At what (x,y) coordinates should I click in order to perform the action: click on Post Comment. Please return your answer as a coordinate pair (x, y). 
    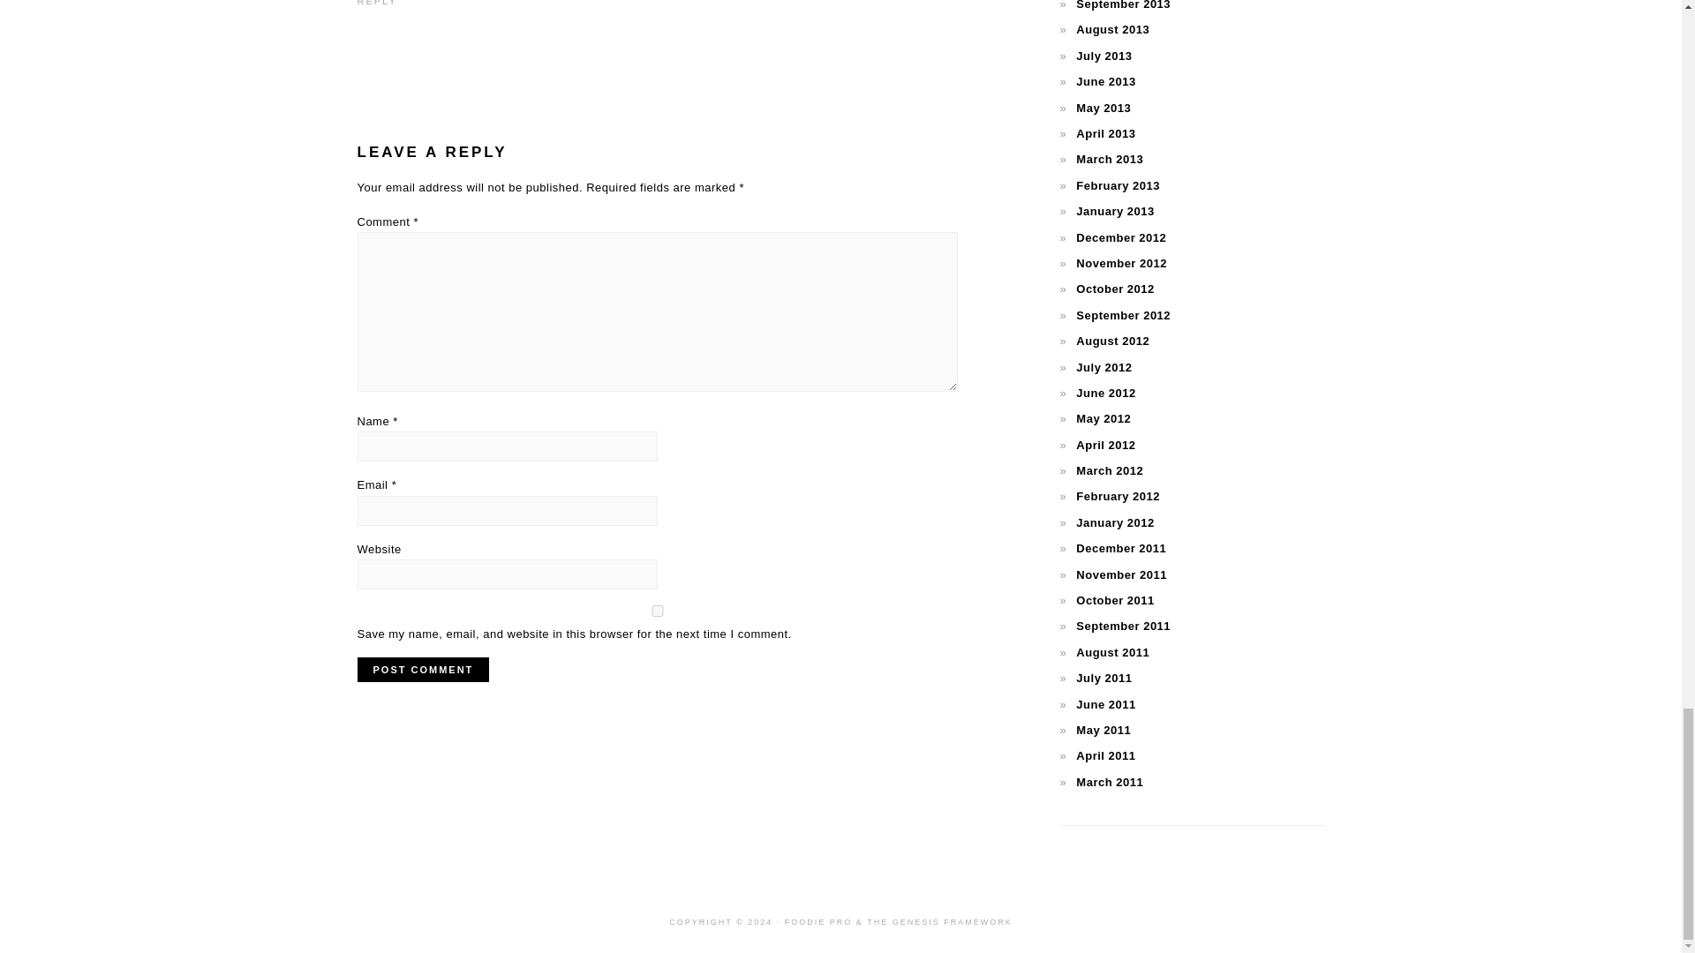
    Looking at the image, I should click on (422, 670).